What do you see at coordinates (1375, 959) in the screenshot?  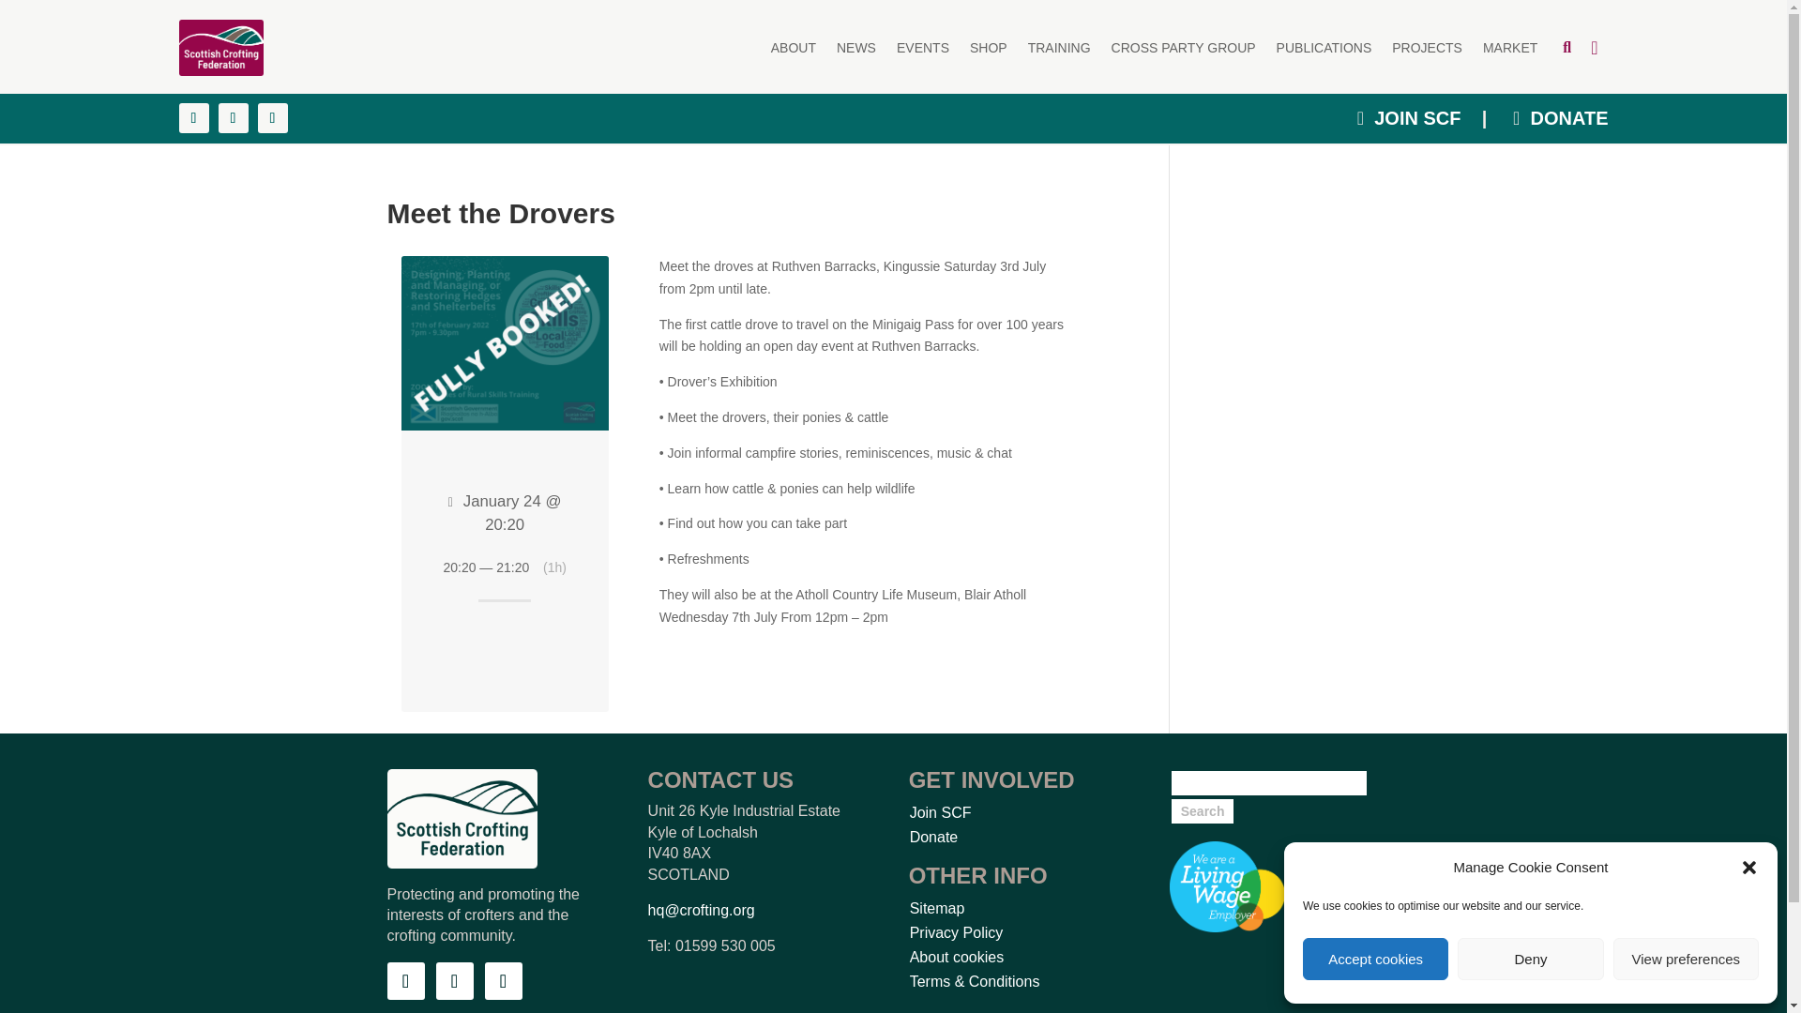 I see `Accept cookies` at bounding box center [1375, 959].